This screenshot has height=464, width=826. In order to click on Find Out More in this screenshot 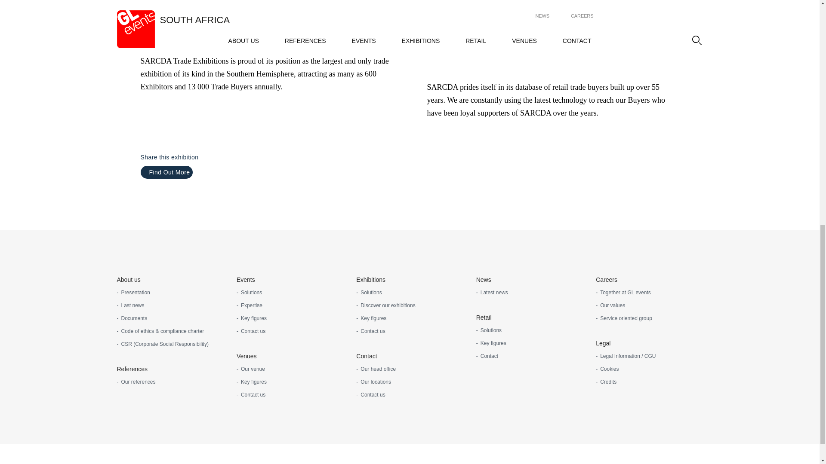, I will do `click(166, 172)`.